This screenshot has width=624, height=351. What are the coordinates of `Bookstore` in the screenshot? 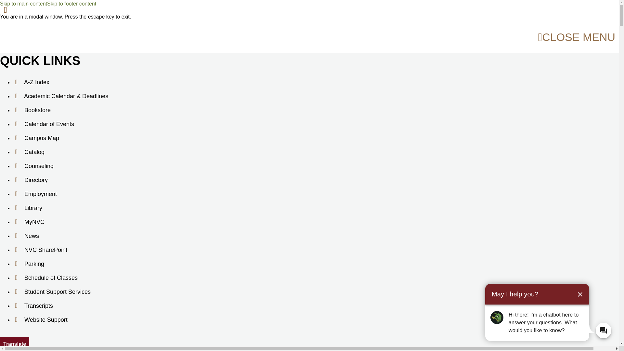 It's located at (32, 110).